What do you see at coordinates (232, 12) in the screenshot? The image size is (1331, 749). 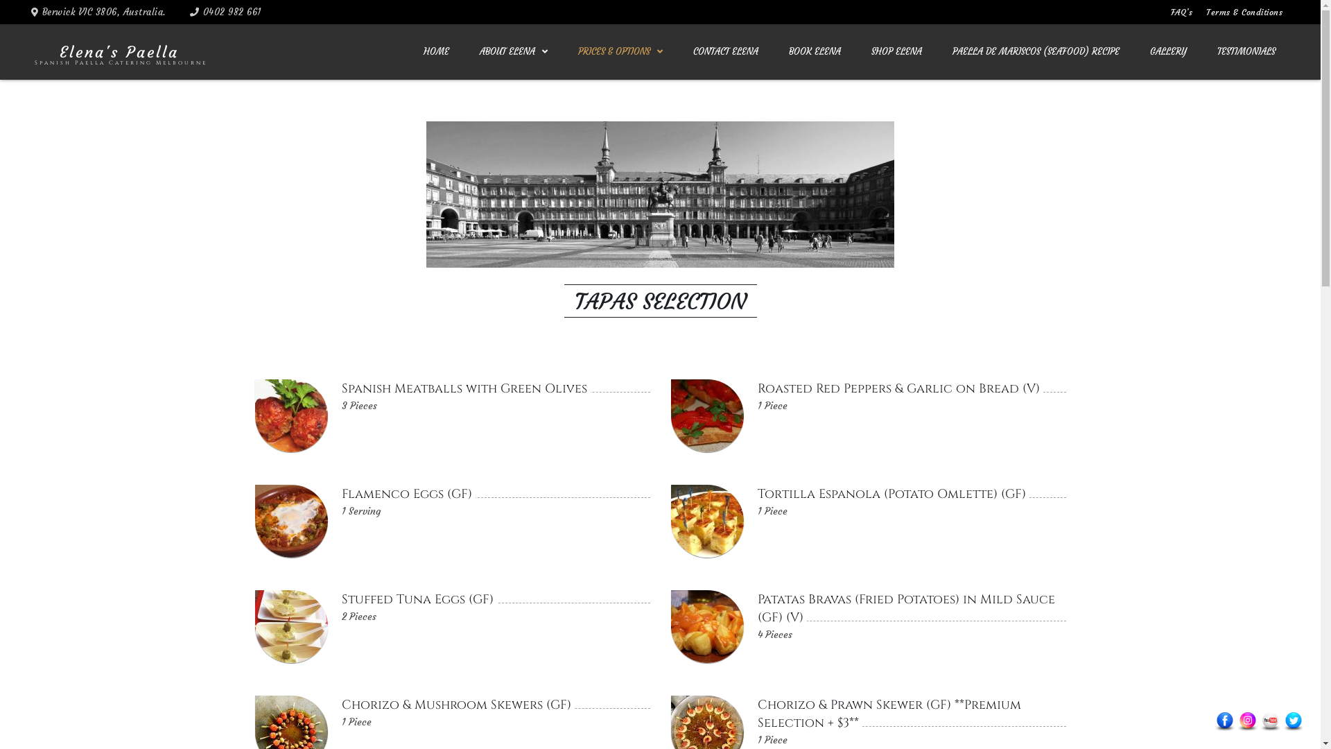 I see `0402 982 661` at bounding box center [232, 12].